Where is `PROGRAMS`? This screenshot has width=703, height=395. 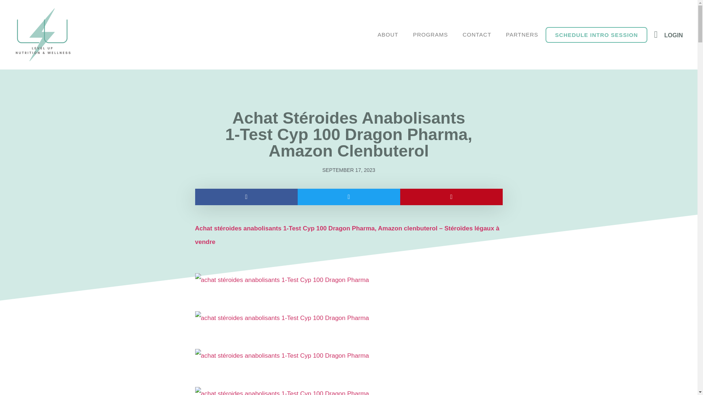
PROGRAMS is located at coordinates (431, 34).